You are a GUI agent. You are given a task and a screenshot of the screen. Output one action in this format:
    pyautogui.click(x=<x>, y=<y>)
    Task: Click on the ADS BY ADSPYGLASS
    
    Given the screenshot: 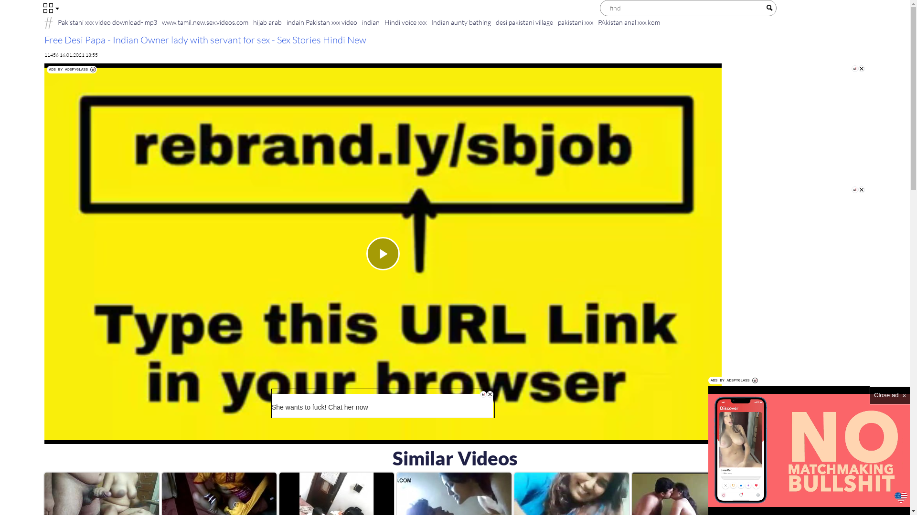 What is the action you would take?
    pyautogui.click(x=734, y=381)
    